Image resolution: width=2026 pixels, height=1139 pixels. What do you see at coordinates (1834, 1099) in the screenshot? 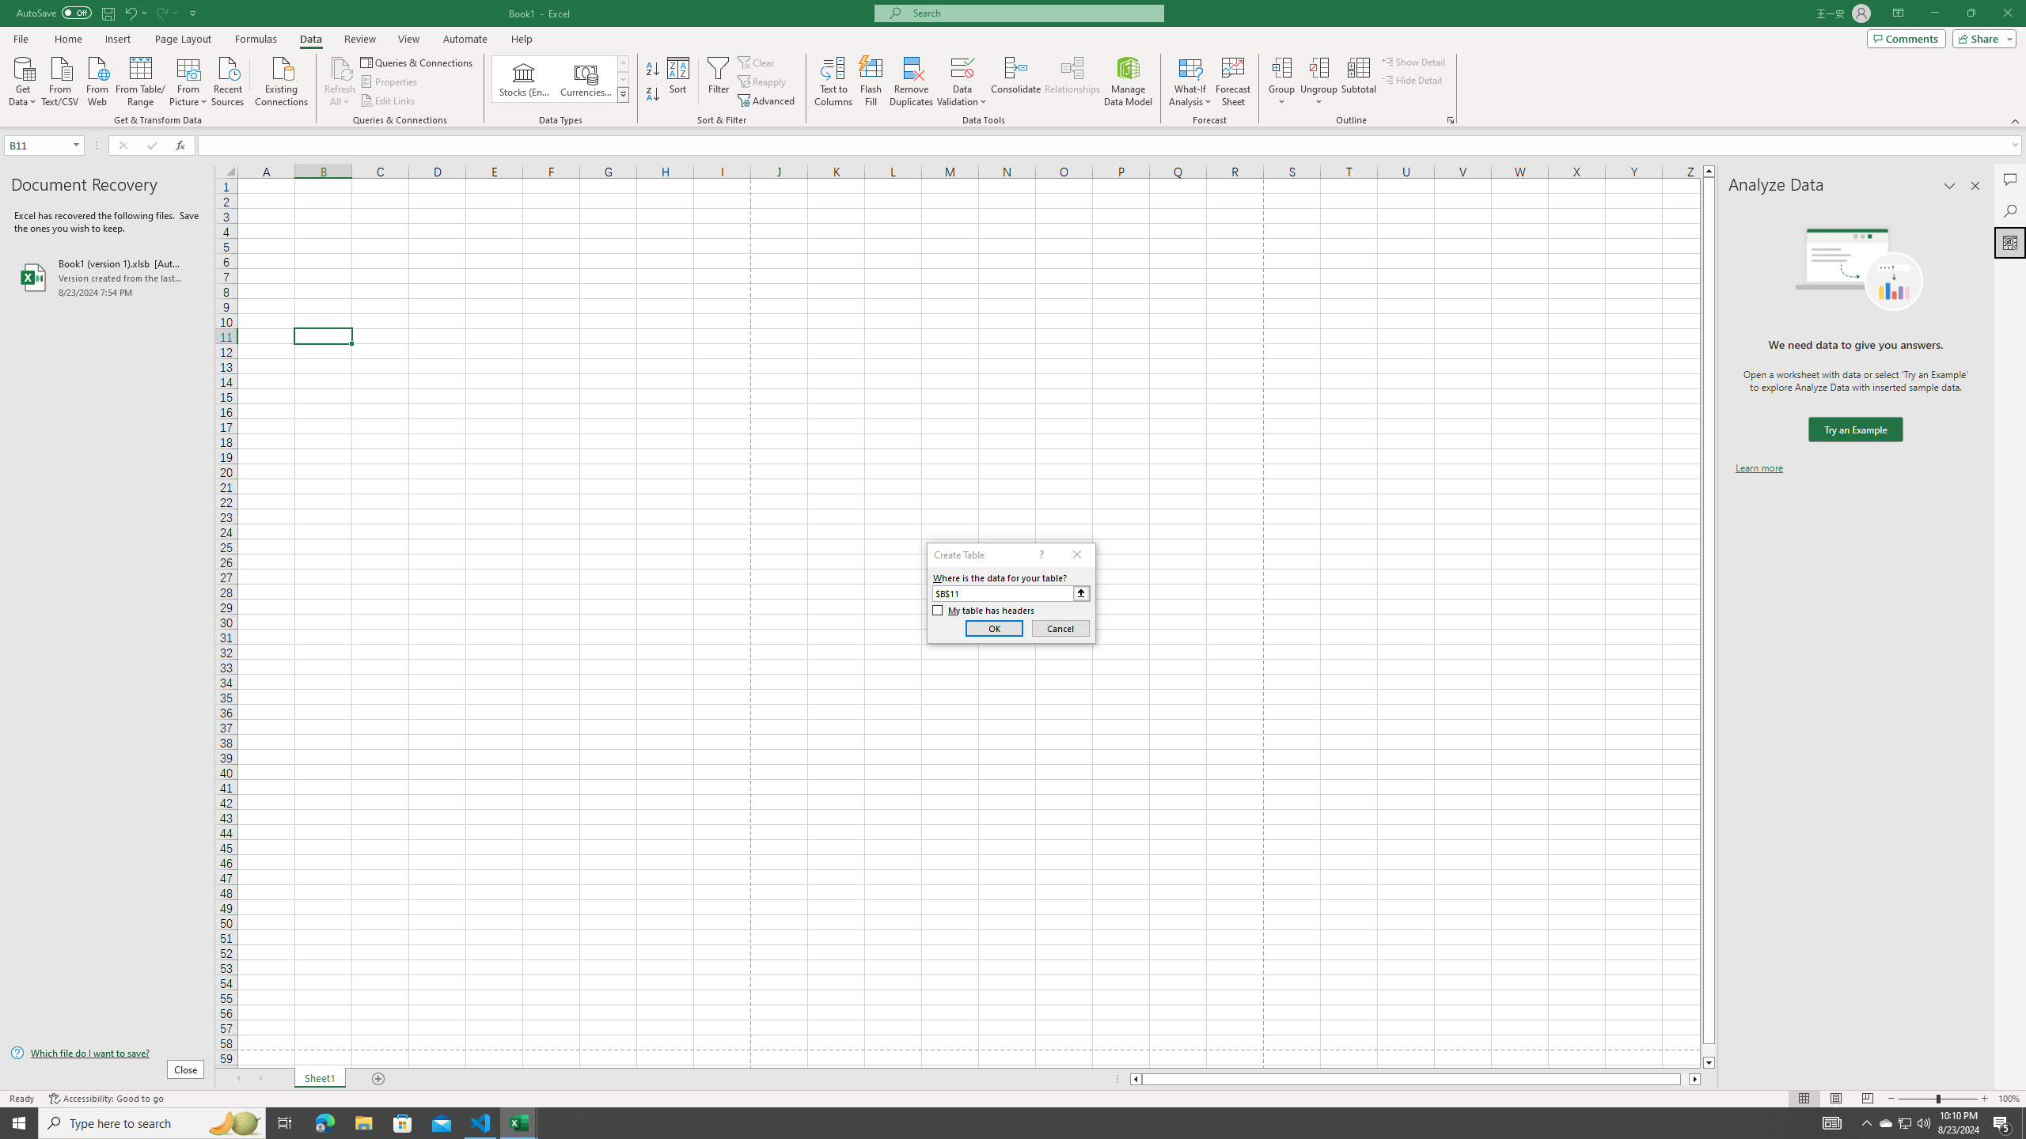
I see `Page Layout` at bounding box center [1834, 1099].